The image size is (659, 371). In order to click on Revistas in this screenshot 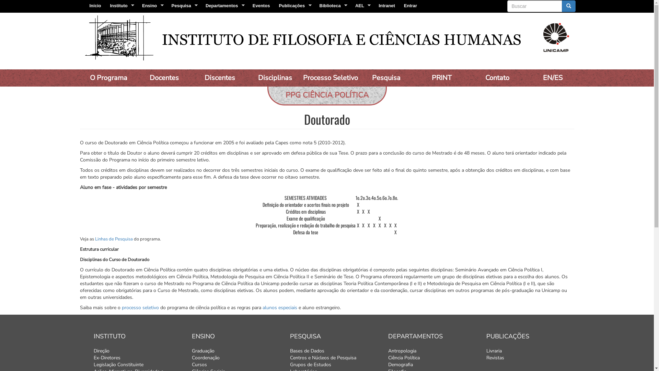, I will do `click(530, 358)`.